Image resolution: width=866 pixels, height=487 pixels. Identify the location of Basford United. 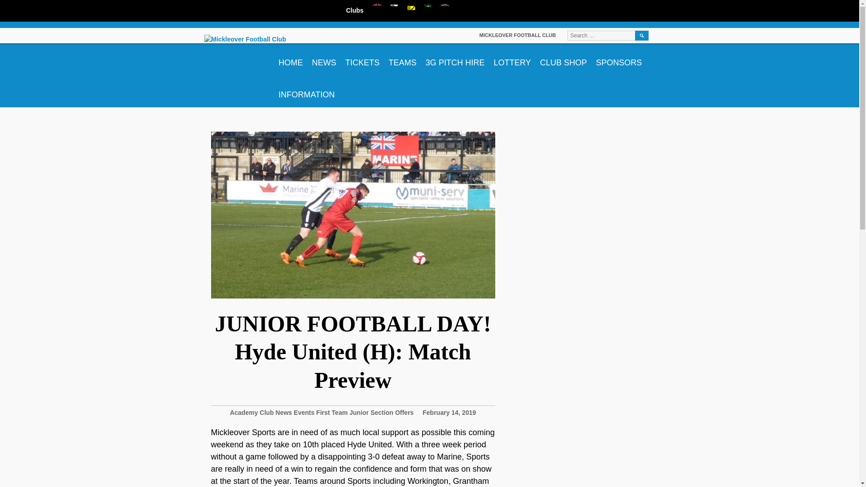
(411, 10).